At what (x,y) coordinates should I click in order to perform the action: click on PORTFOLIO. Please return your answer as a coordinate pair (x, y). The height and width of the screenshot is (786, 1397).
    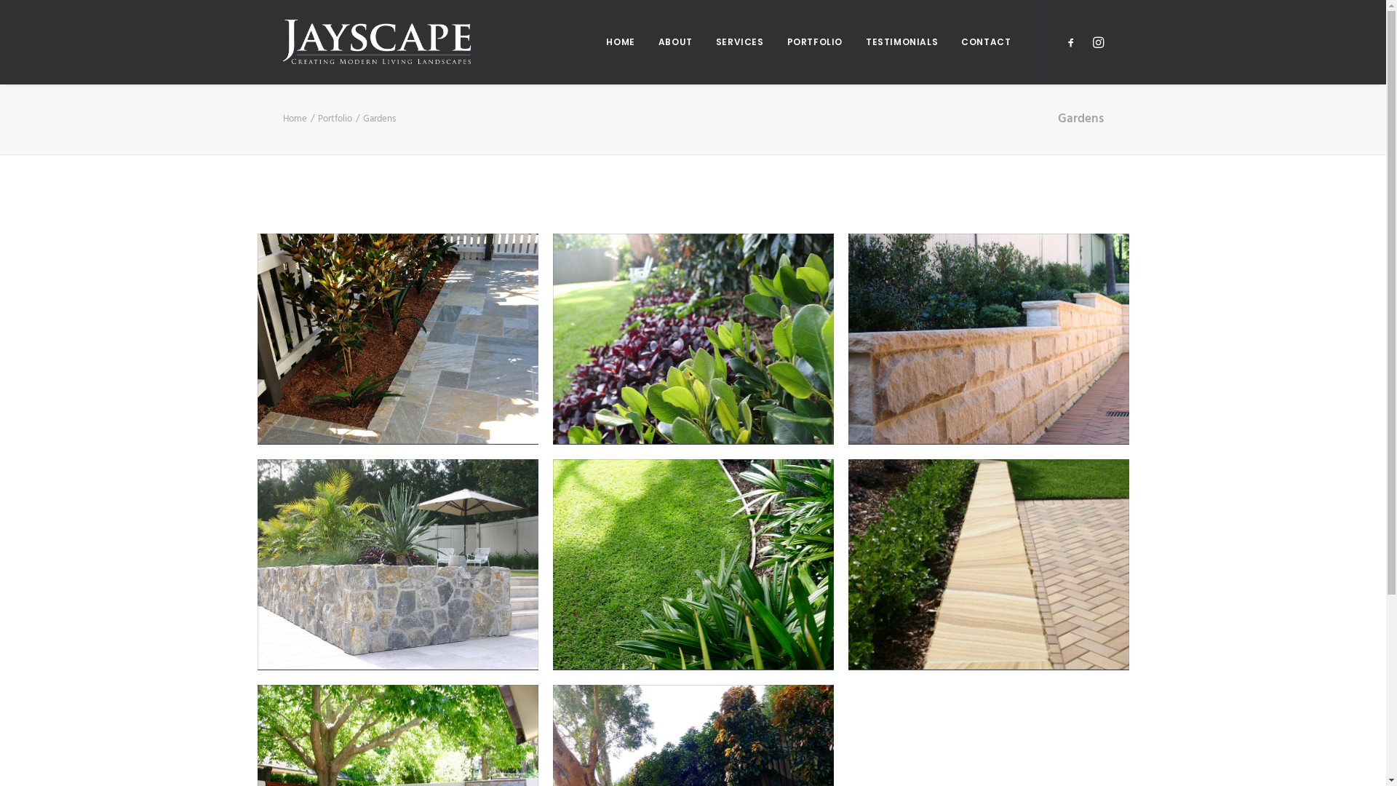
    Looking at the image, I should click on (815, 42).